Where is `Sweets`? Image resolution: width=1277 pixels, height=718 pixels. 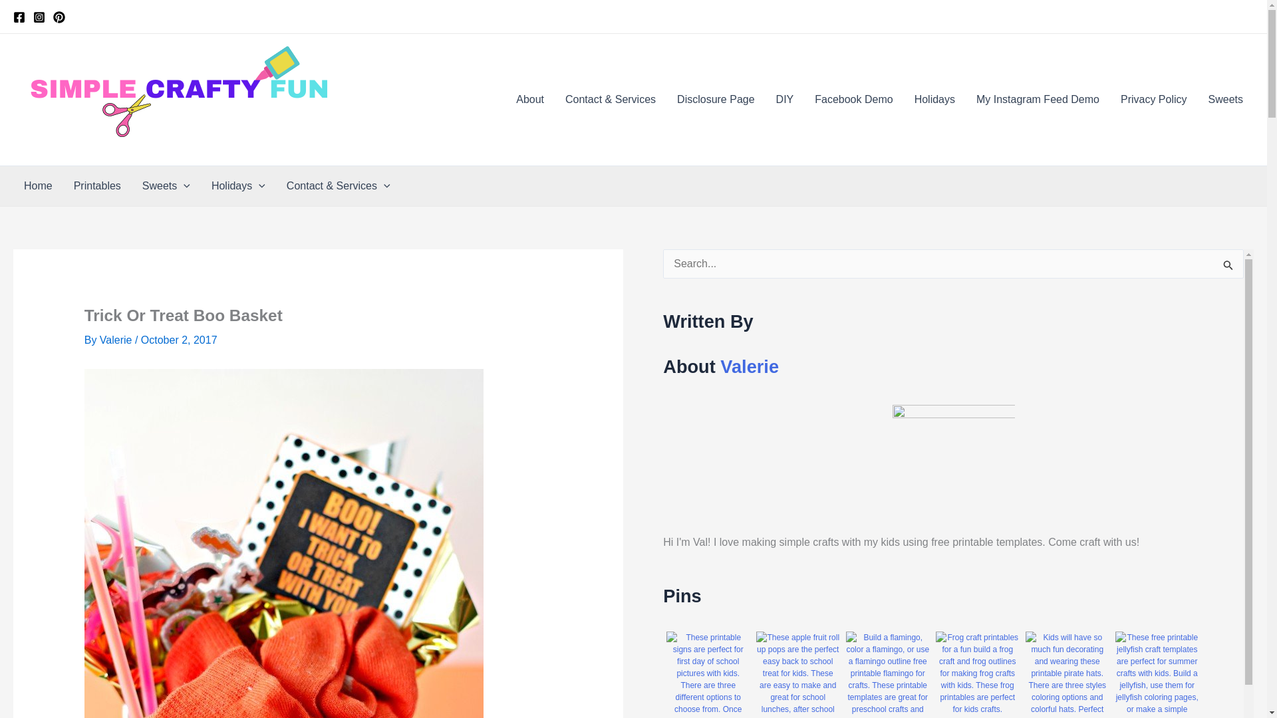
Sweets is located at coordinates (1225, 100).